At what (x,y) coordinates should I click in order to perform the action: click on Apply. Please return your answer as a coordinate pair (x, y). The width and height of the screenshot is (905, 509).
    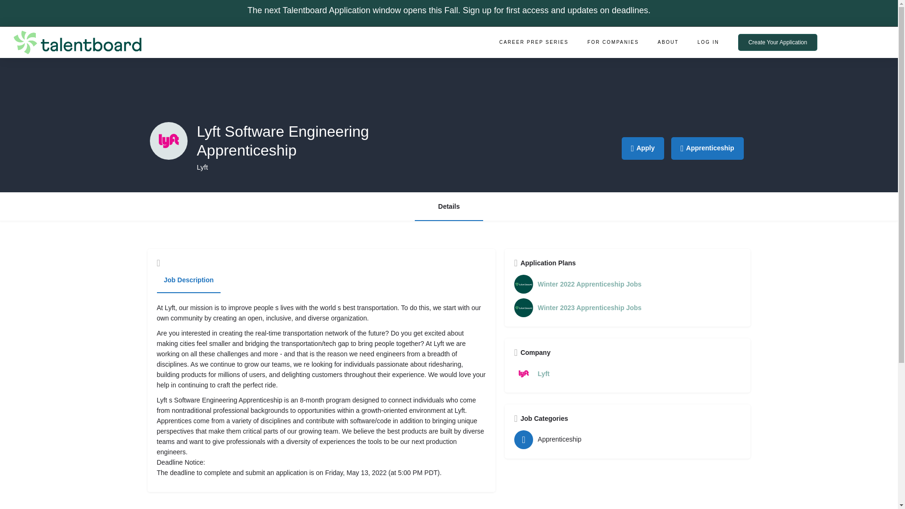
    Looking at the image, I should click on (643, 148).